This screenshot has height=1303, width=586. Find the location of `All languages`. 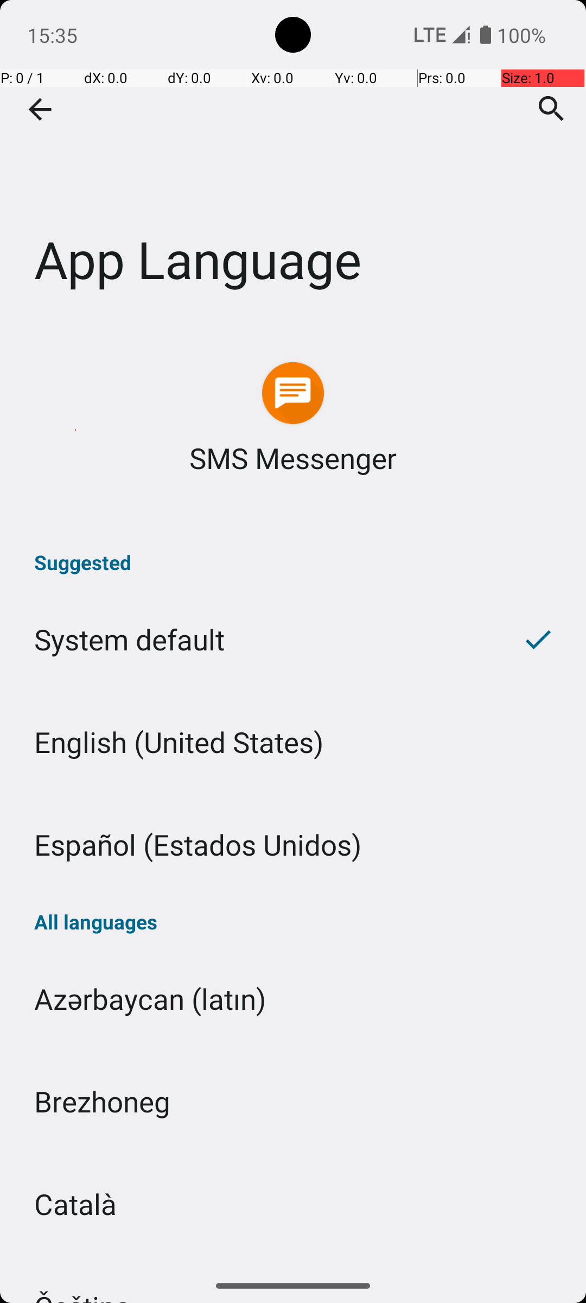

All languages is located at coordinates (293, 922).